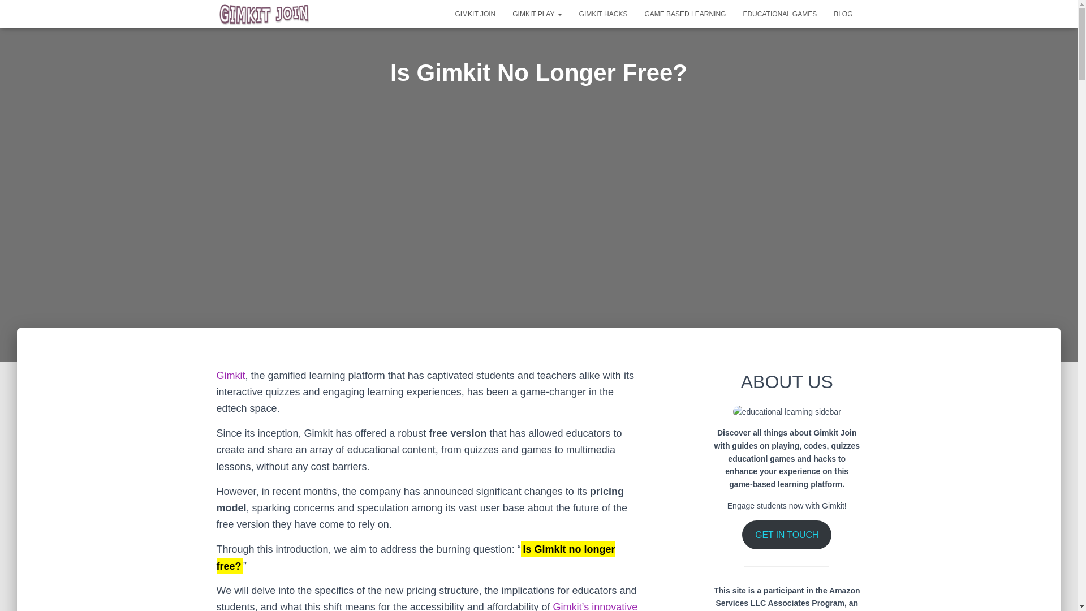  I want to click on Gimkit Hacks, so click(604, 14).